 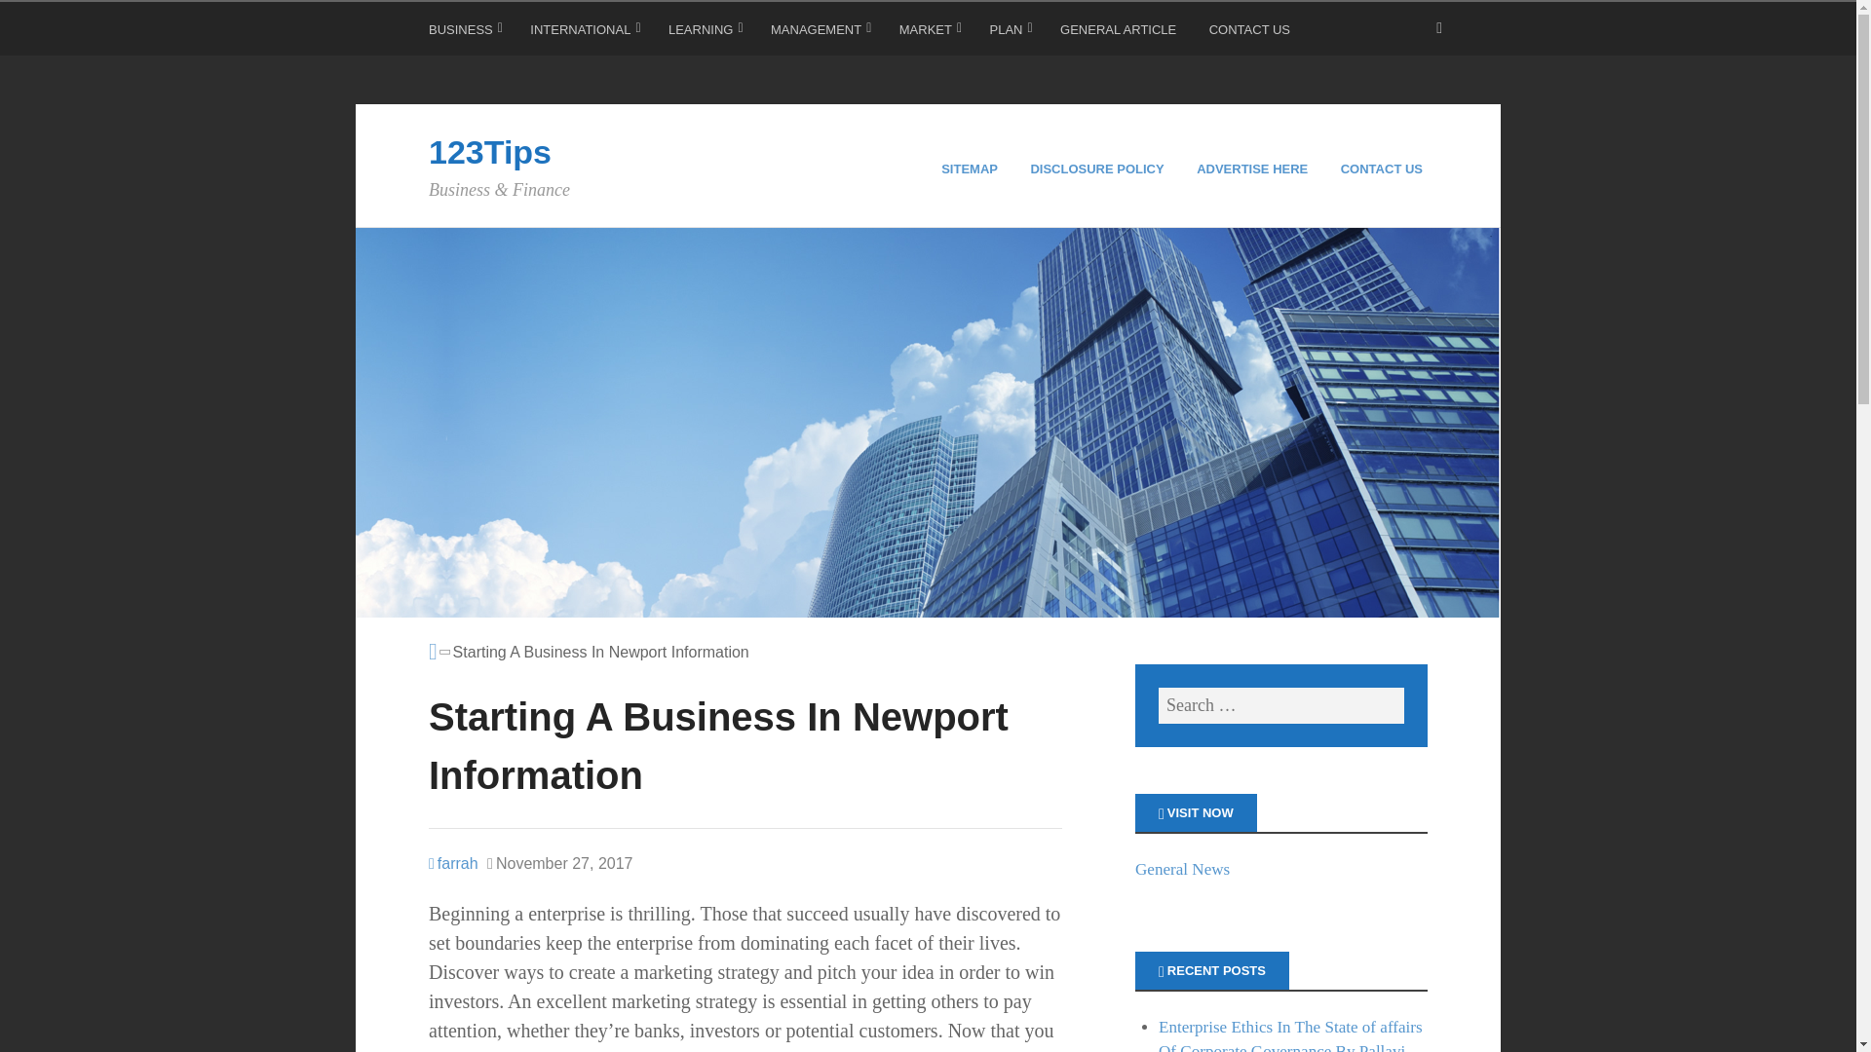 What do you see at coordinates (39, 19) in the screenshot?
I see `Search` at bounding box center [39, 19].